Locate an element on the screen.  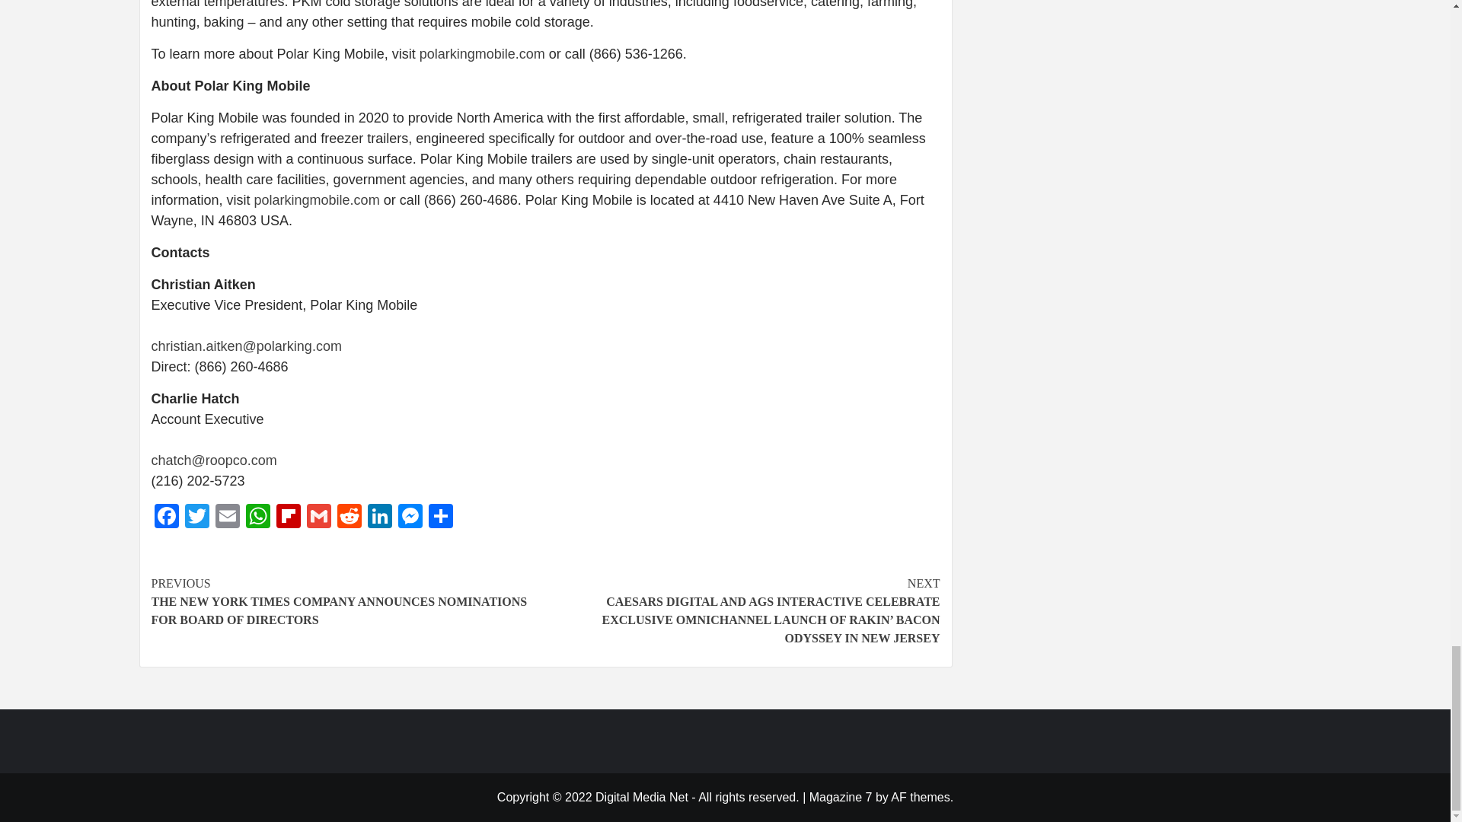
polarkingmobile.com is located at coordinates (483, 53).